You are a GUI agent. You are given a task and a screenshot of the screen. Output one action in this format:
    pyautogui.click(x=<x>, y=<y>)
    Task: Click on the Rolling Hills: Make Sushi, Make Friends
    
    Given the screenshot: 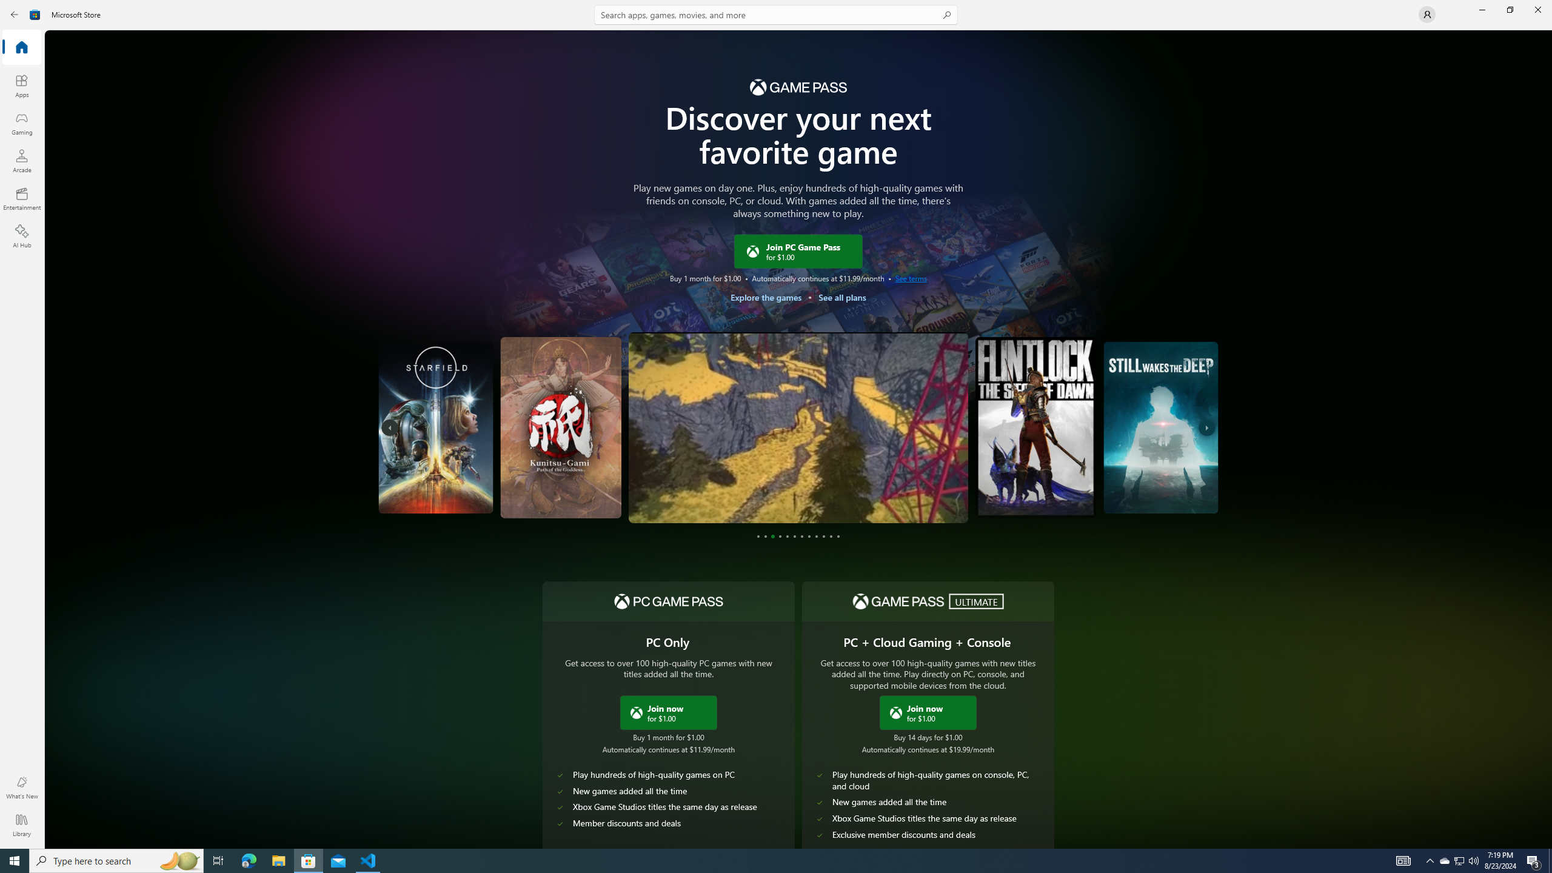 What is the action you would take?
    pyautogui.click(x=1181, y=481)
    